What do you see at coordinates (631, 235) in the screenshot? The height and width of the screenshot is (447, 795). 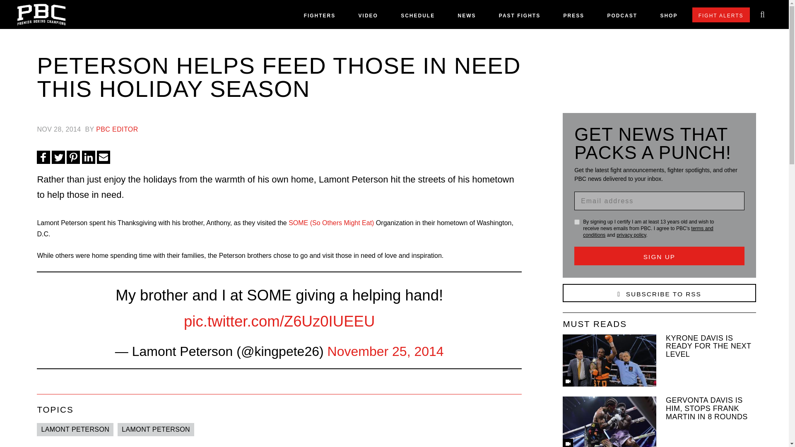 I see `privacy policy` at bounding box center [631, 235].